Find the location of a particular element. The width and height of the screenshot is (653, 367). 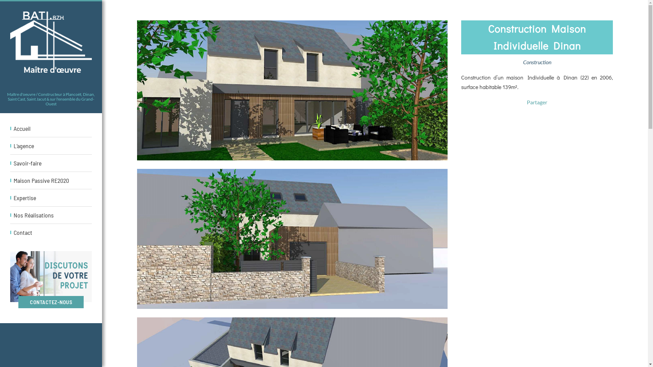

CONTACTEZ-NOUS is located at coordinates (51, 277).